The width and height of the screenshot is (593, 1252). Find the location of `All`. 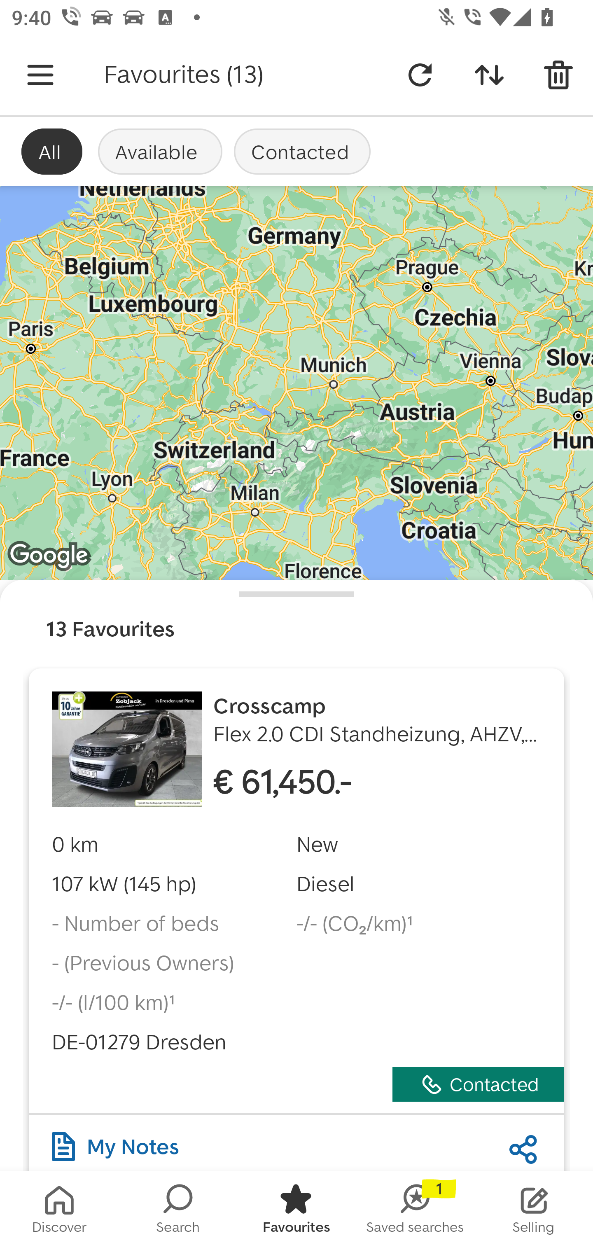

All is located at coordinates (52, 151).